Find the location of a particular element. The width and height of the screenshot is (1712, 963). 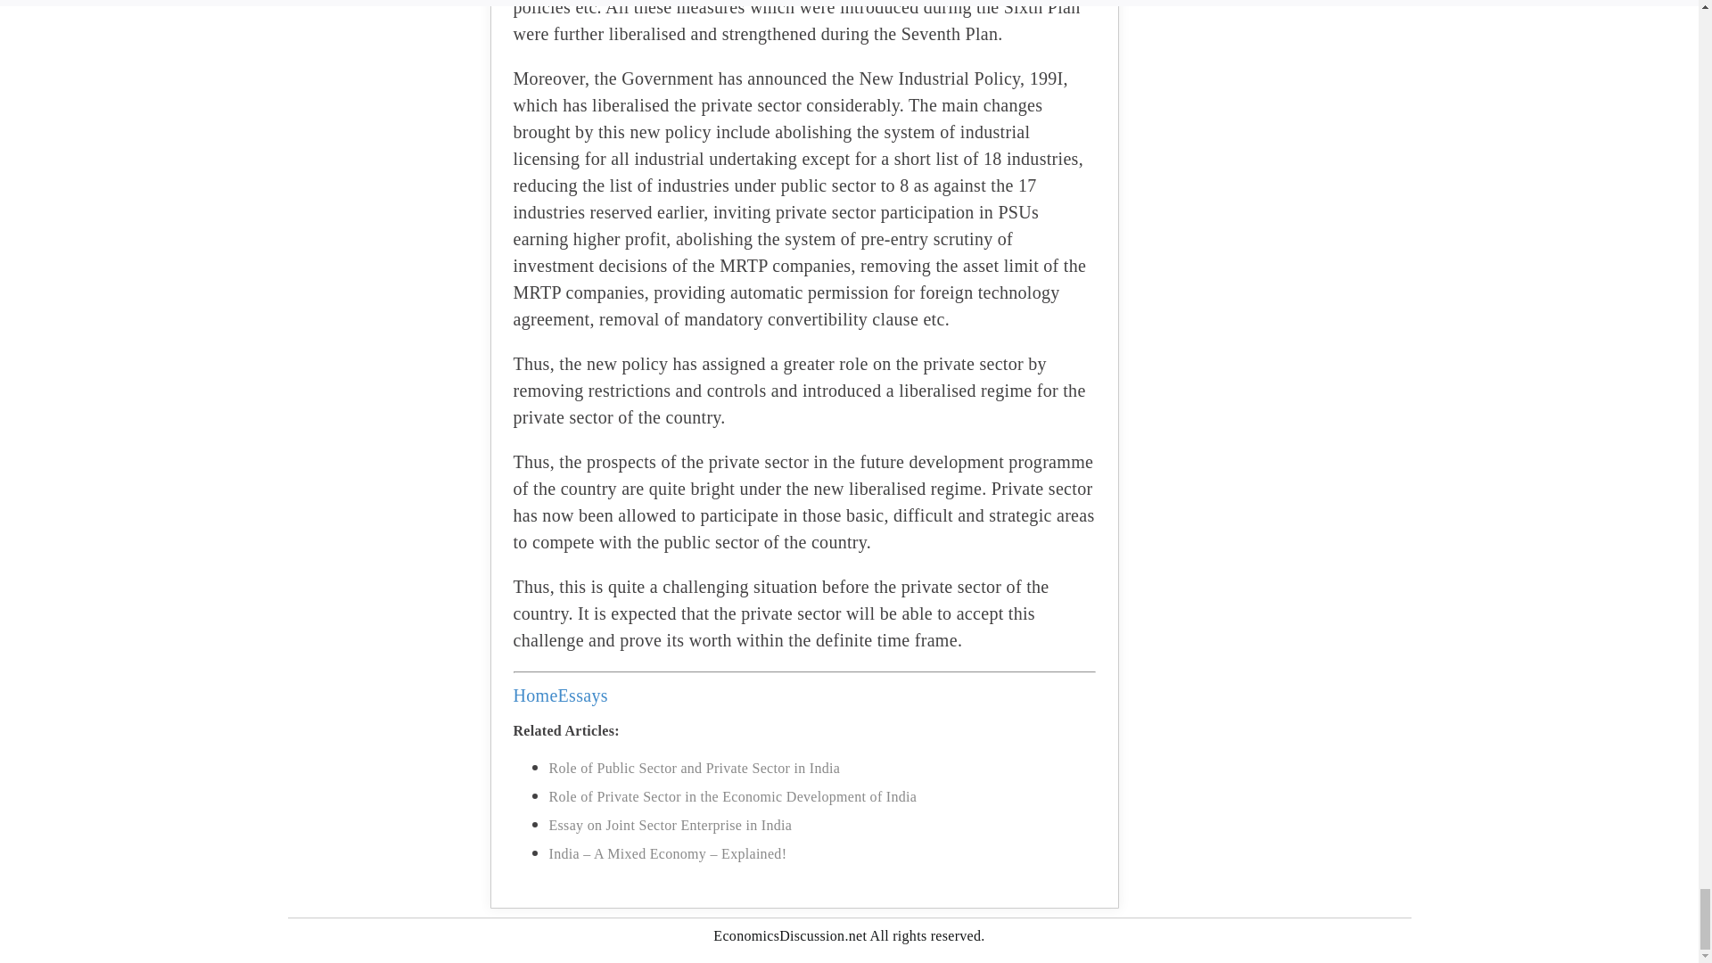

Role of Public Sector and Private Sector in India is located at coordinates (695, 769).